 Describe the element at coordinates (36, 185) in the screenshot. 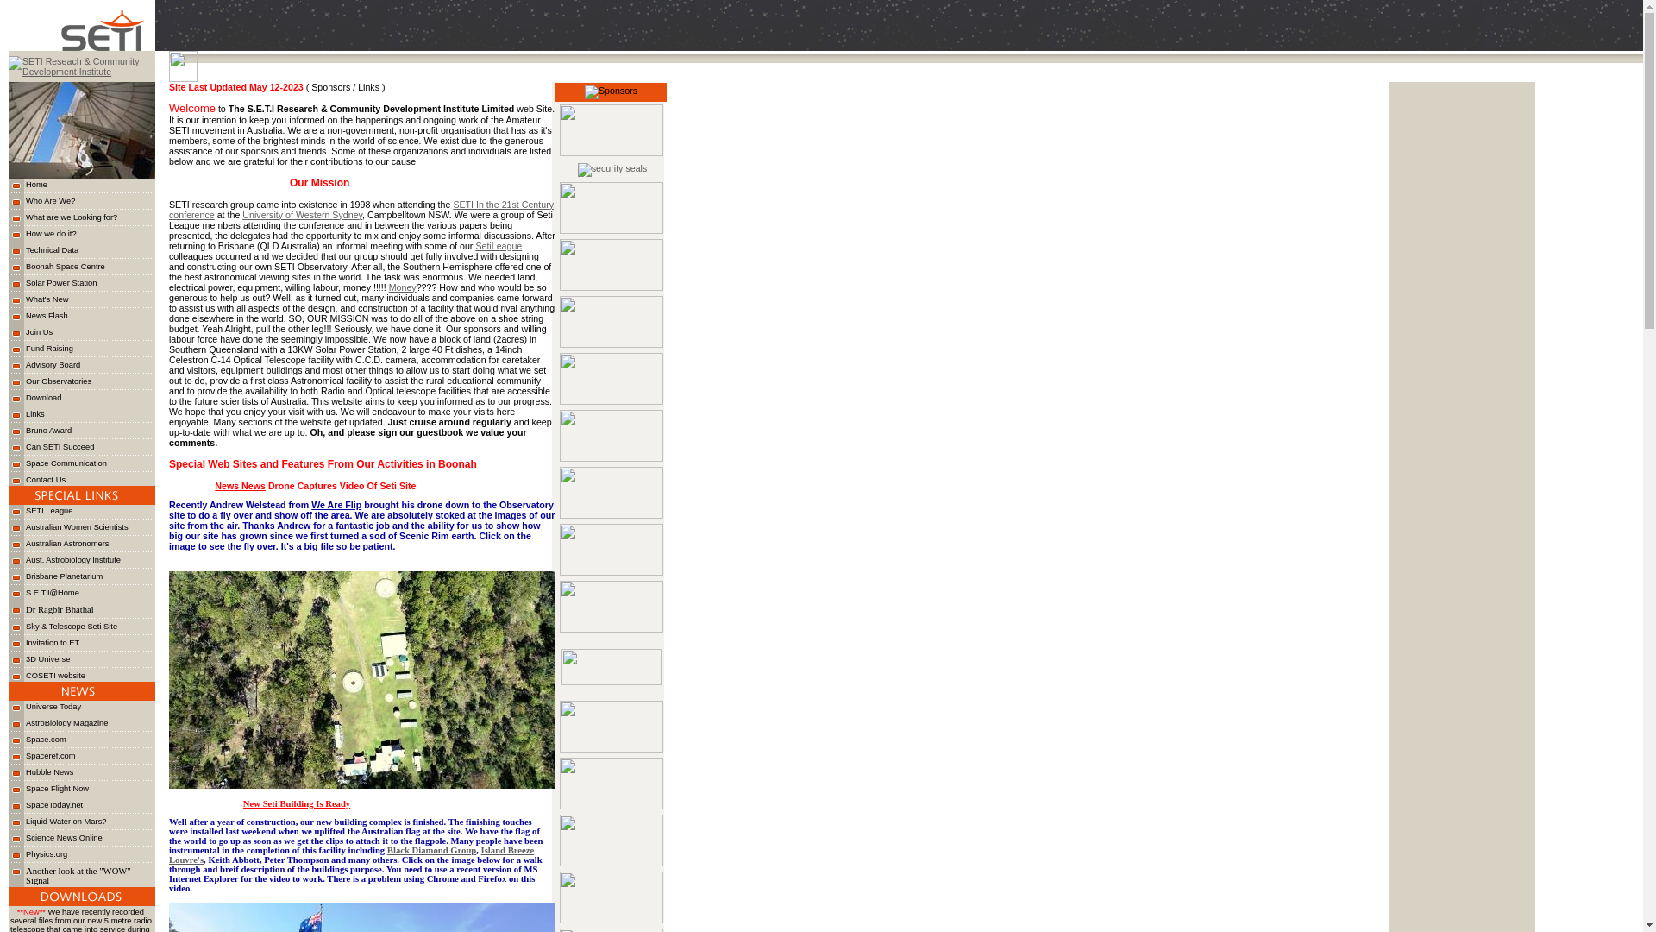

I see `Home` at that location.